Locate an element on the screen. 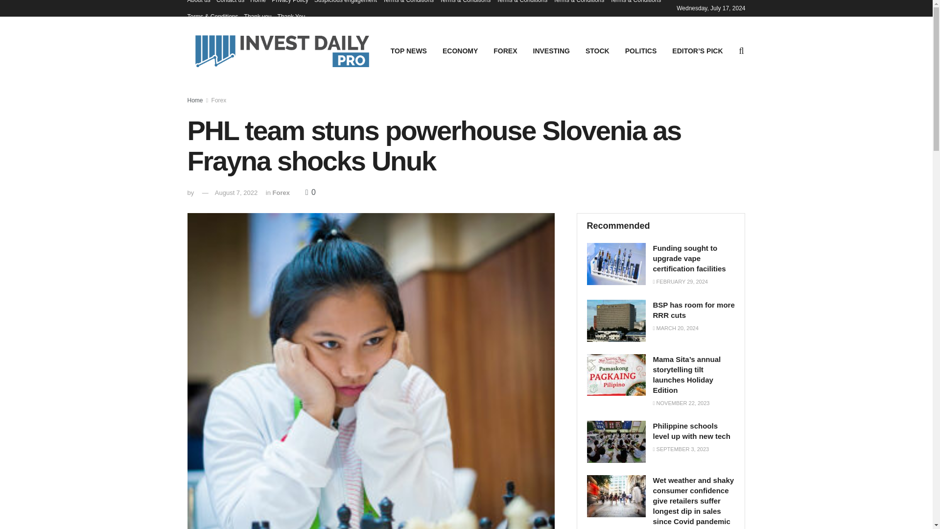  INVESTING is located at coordinates (551, 50).